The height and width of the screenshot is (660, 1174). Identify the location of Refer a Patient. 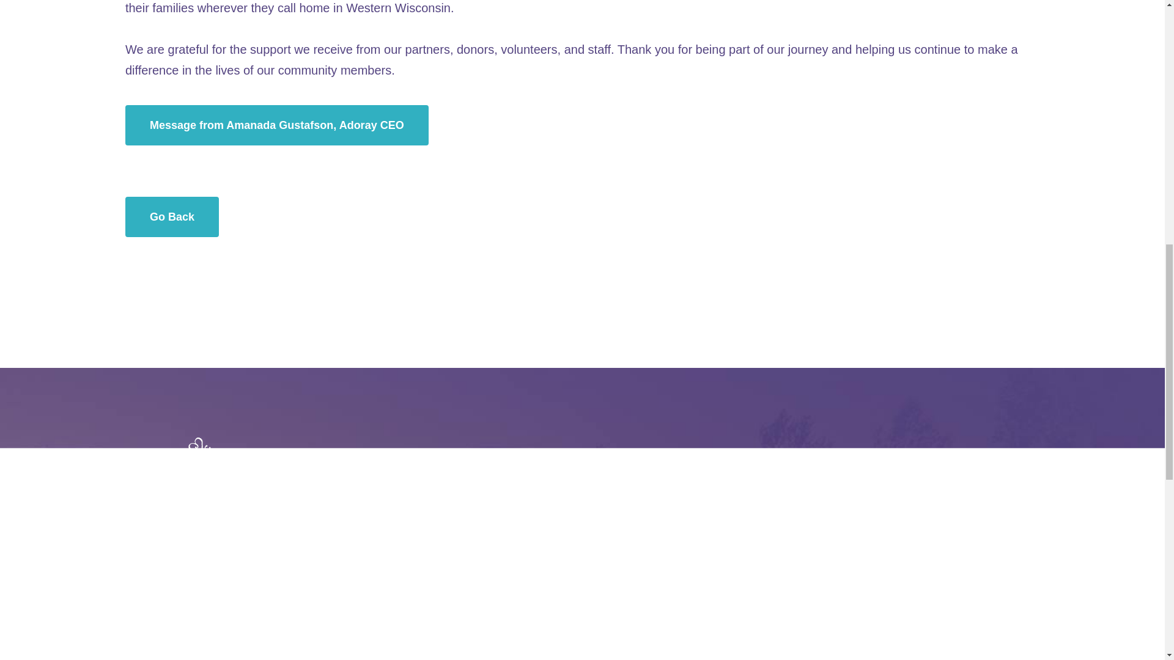
(620, 548).